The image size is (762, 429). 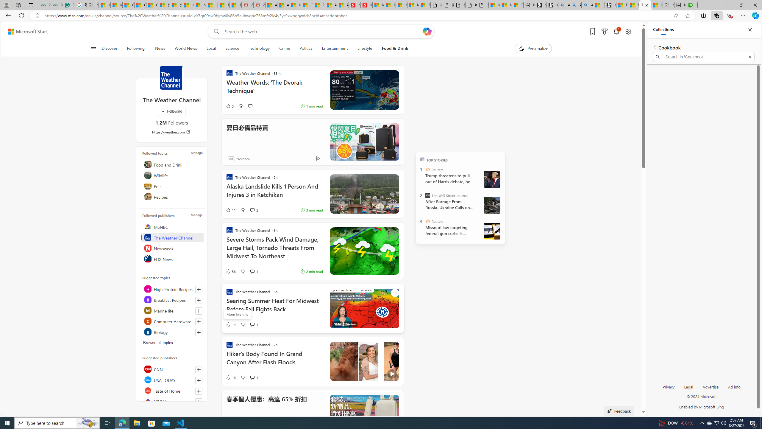 What do you see at coordinates (230, 324) in the screenshot?
I see `14 Like` at bounding box center [230, 324].